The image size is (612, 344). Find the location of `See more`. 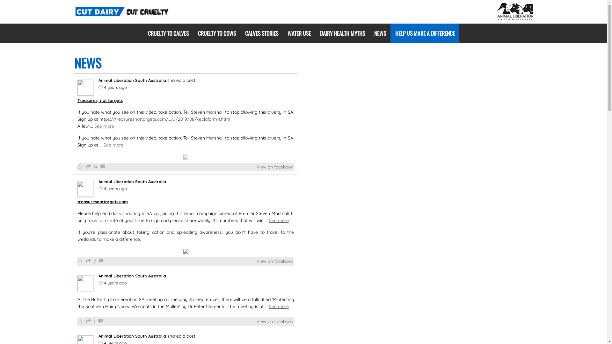

See more is located at coordinates (113, 145).